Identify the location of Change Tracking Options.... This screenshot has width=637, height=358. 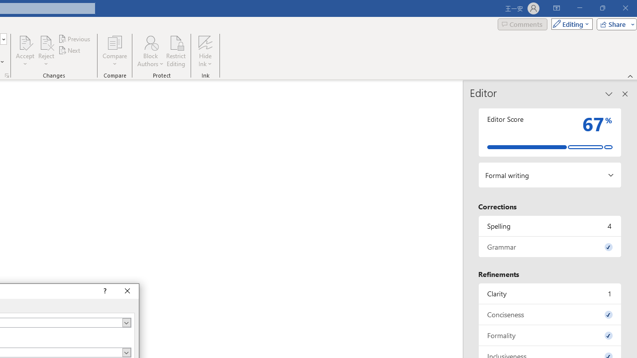
(7, 76).